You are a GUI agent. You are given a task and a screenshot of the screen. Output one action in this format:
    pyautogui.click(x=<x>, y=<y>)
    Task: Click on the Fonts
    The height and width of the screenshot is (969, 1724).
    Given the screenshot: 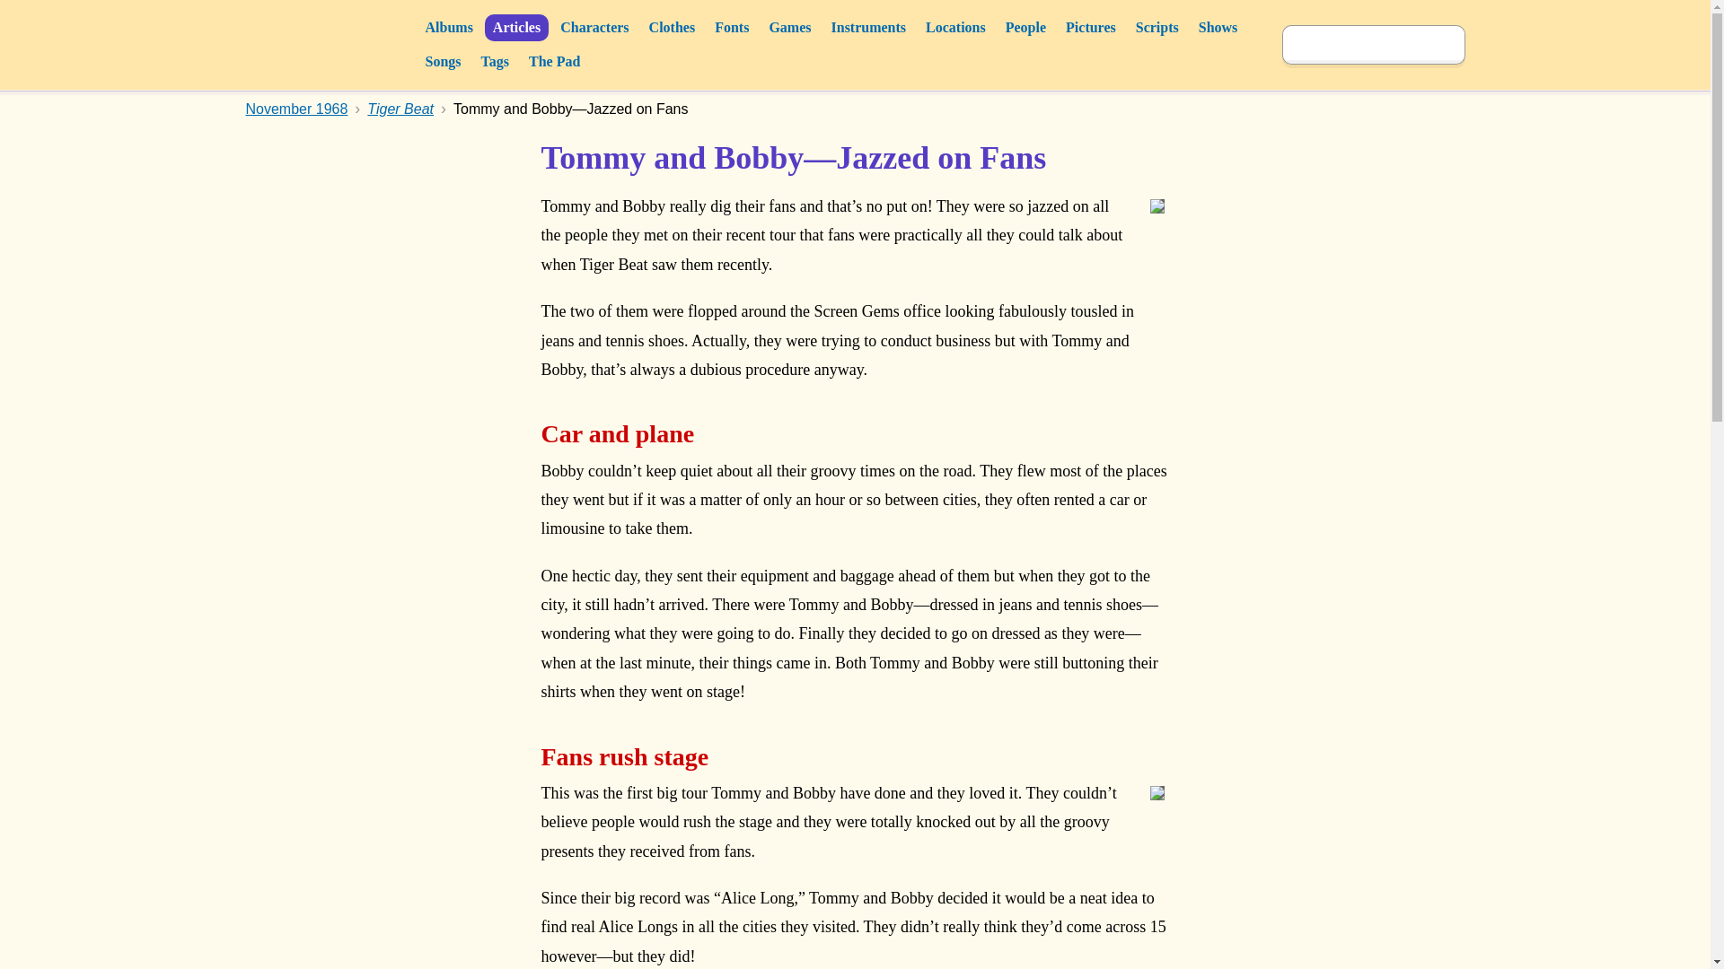 What is the action you would take?
    pyautogui.click(x=731, y=28)
    